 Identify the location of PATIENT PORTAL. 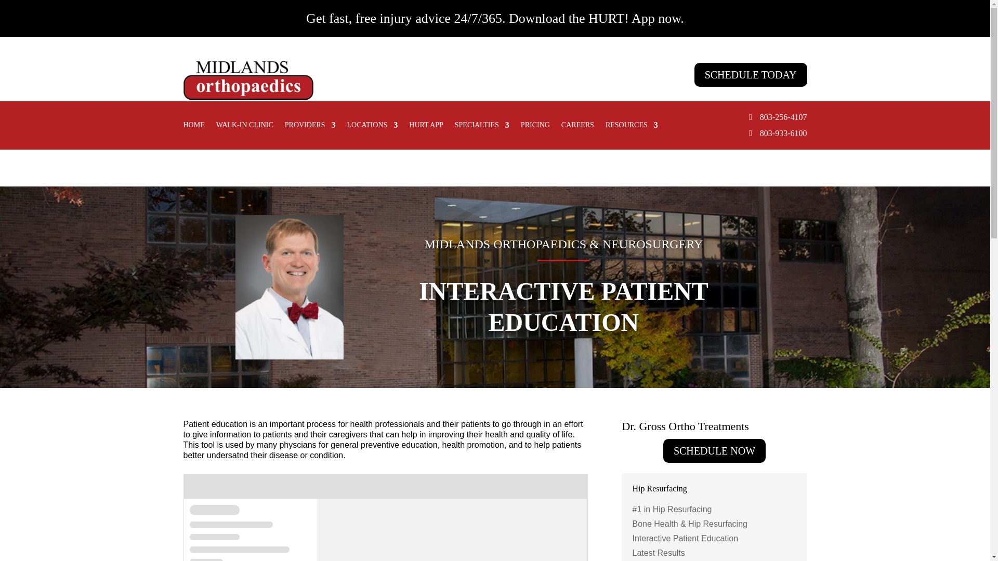
(547, 107).